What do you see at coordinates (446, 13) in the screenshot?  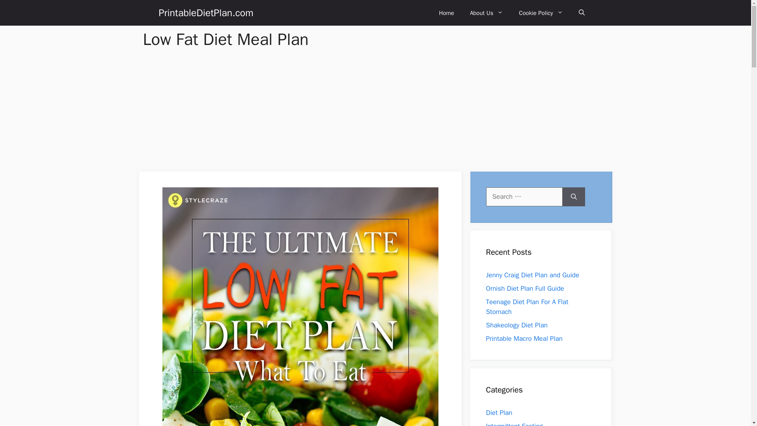 I see `Home` at bounding box center [446, 13].